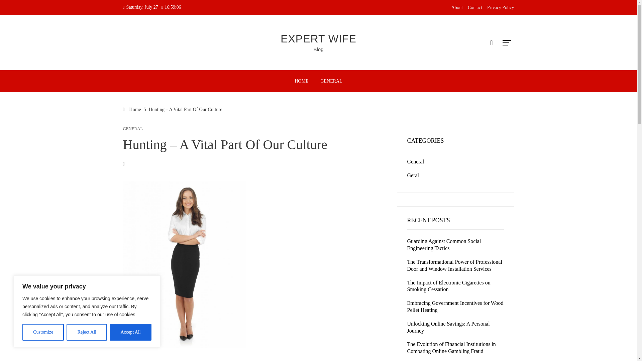  I want to click on GENERAL, so click(331, 81).